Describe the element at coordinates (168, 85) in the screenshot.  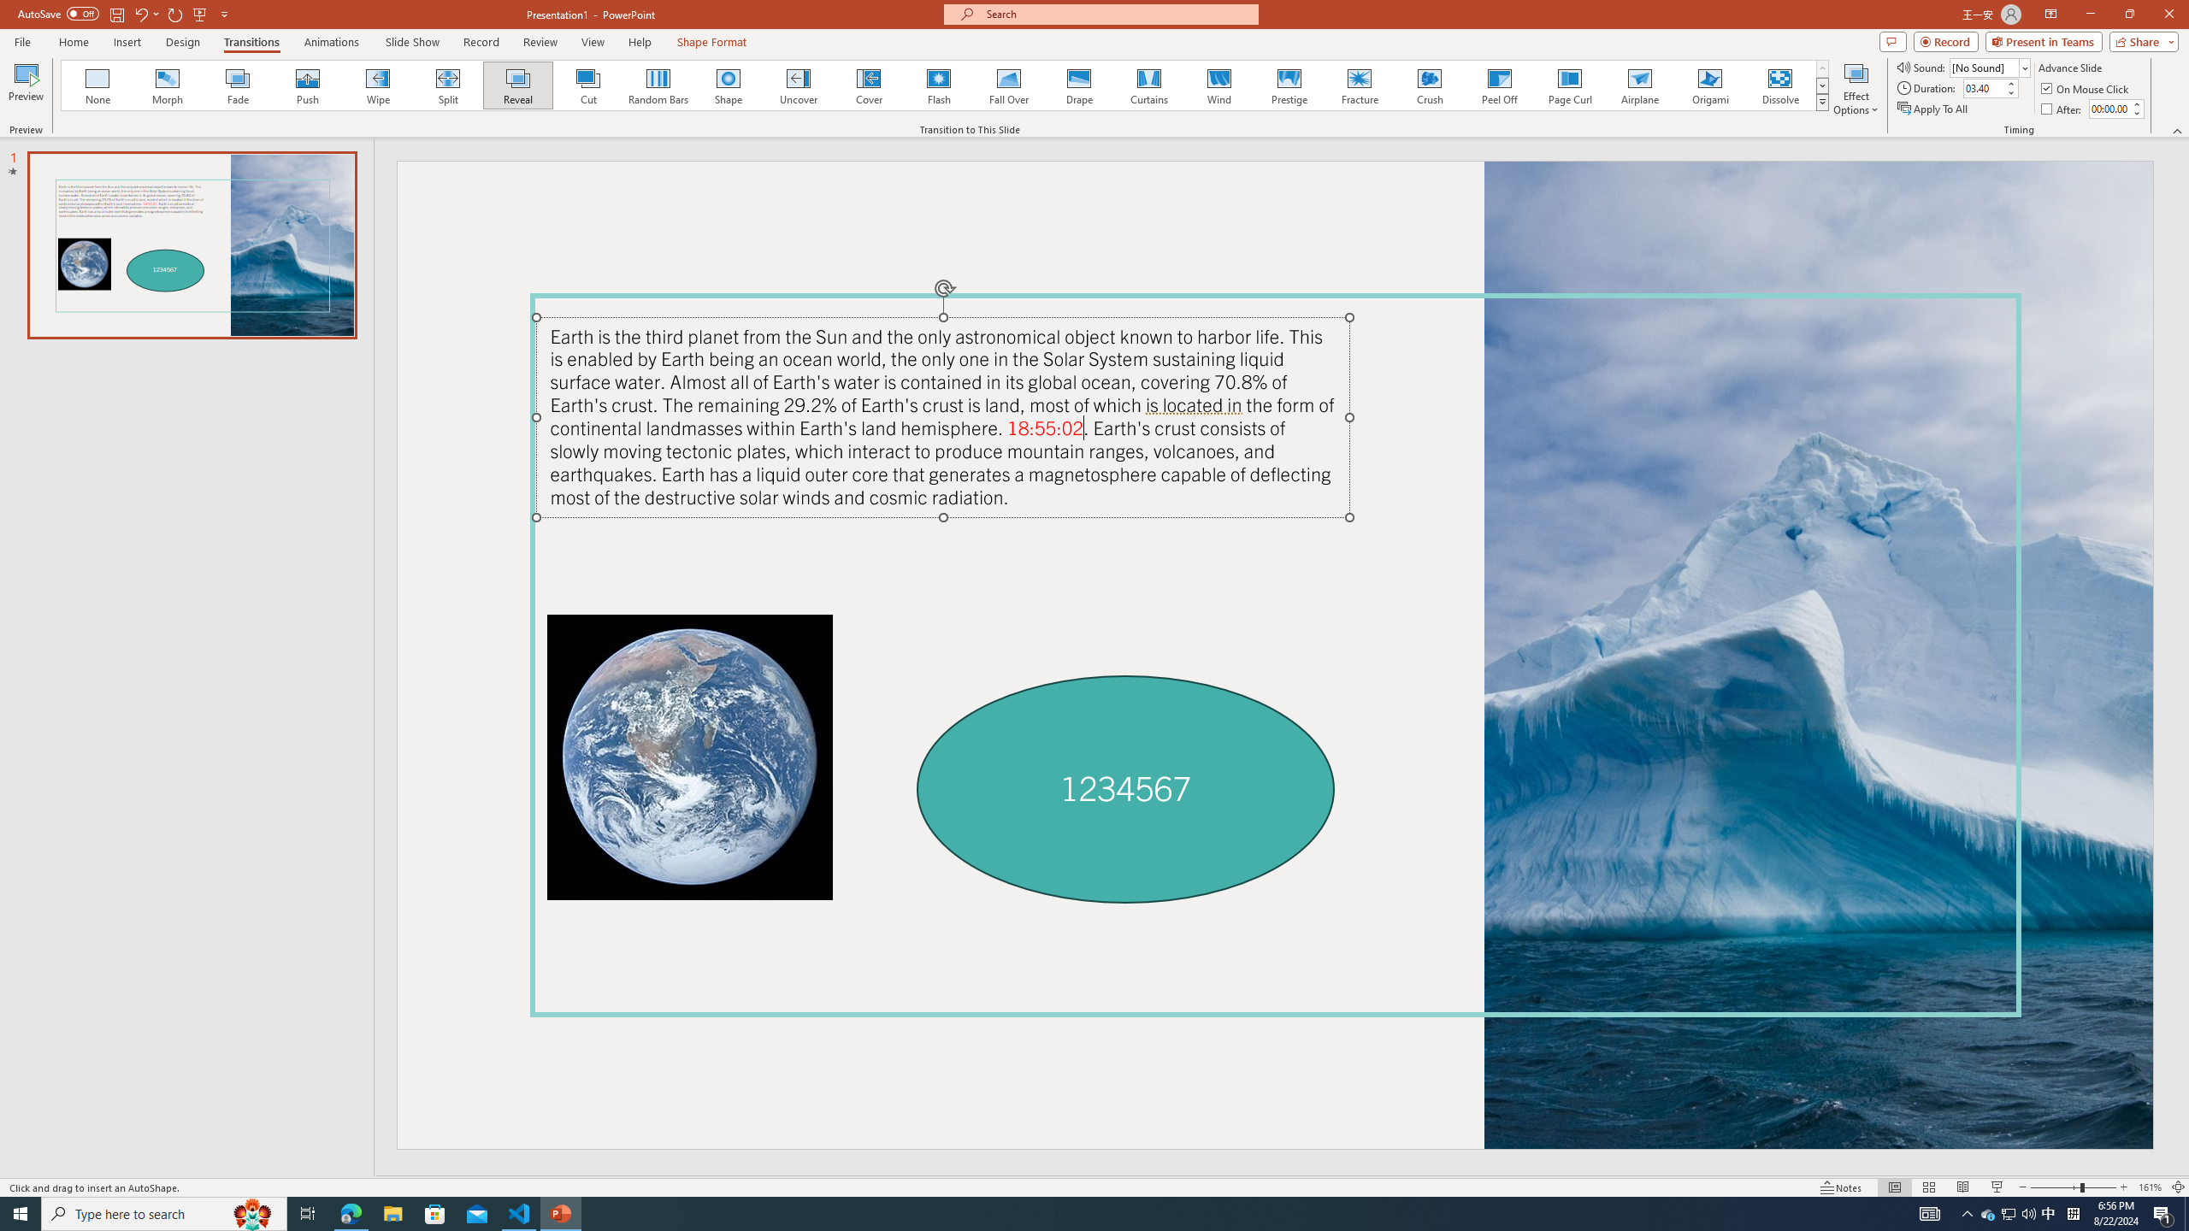
I see `Morph` at that location.